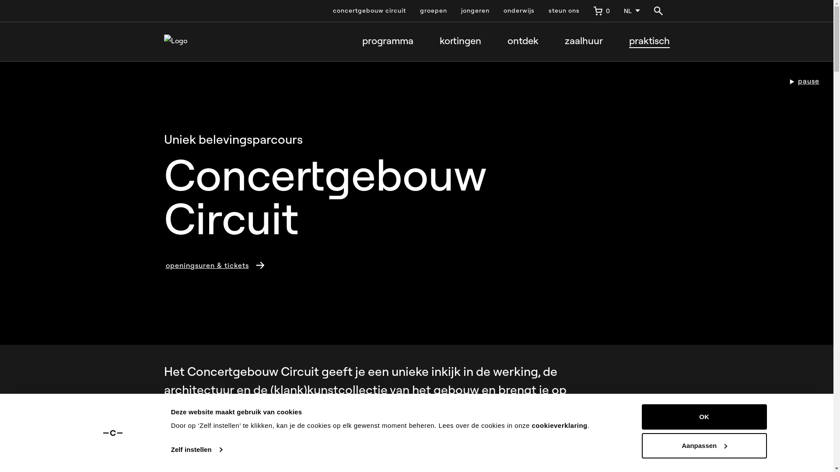  Describe the element at coordinates (632, 11) in the screenshot. I see `NL` at that location.